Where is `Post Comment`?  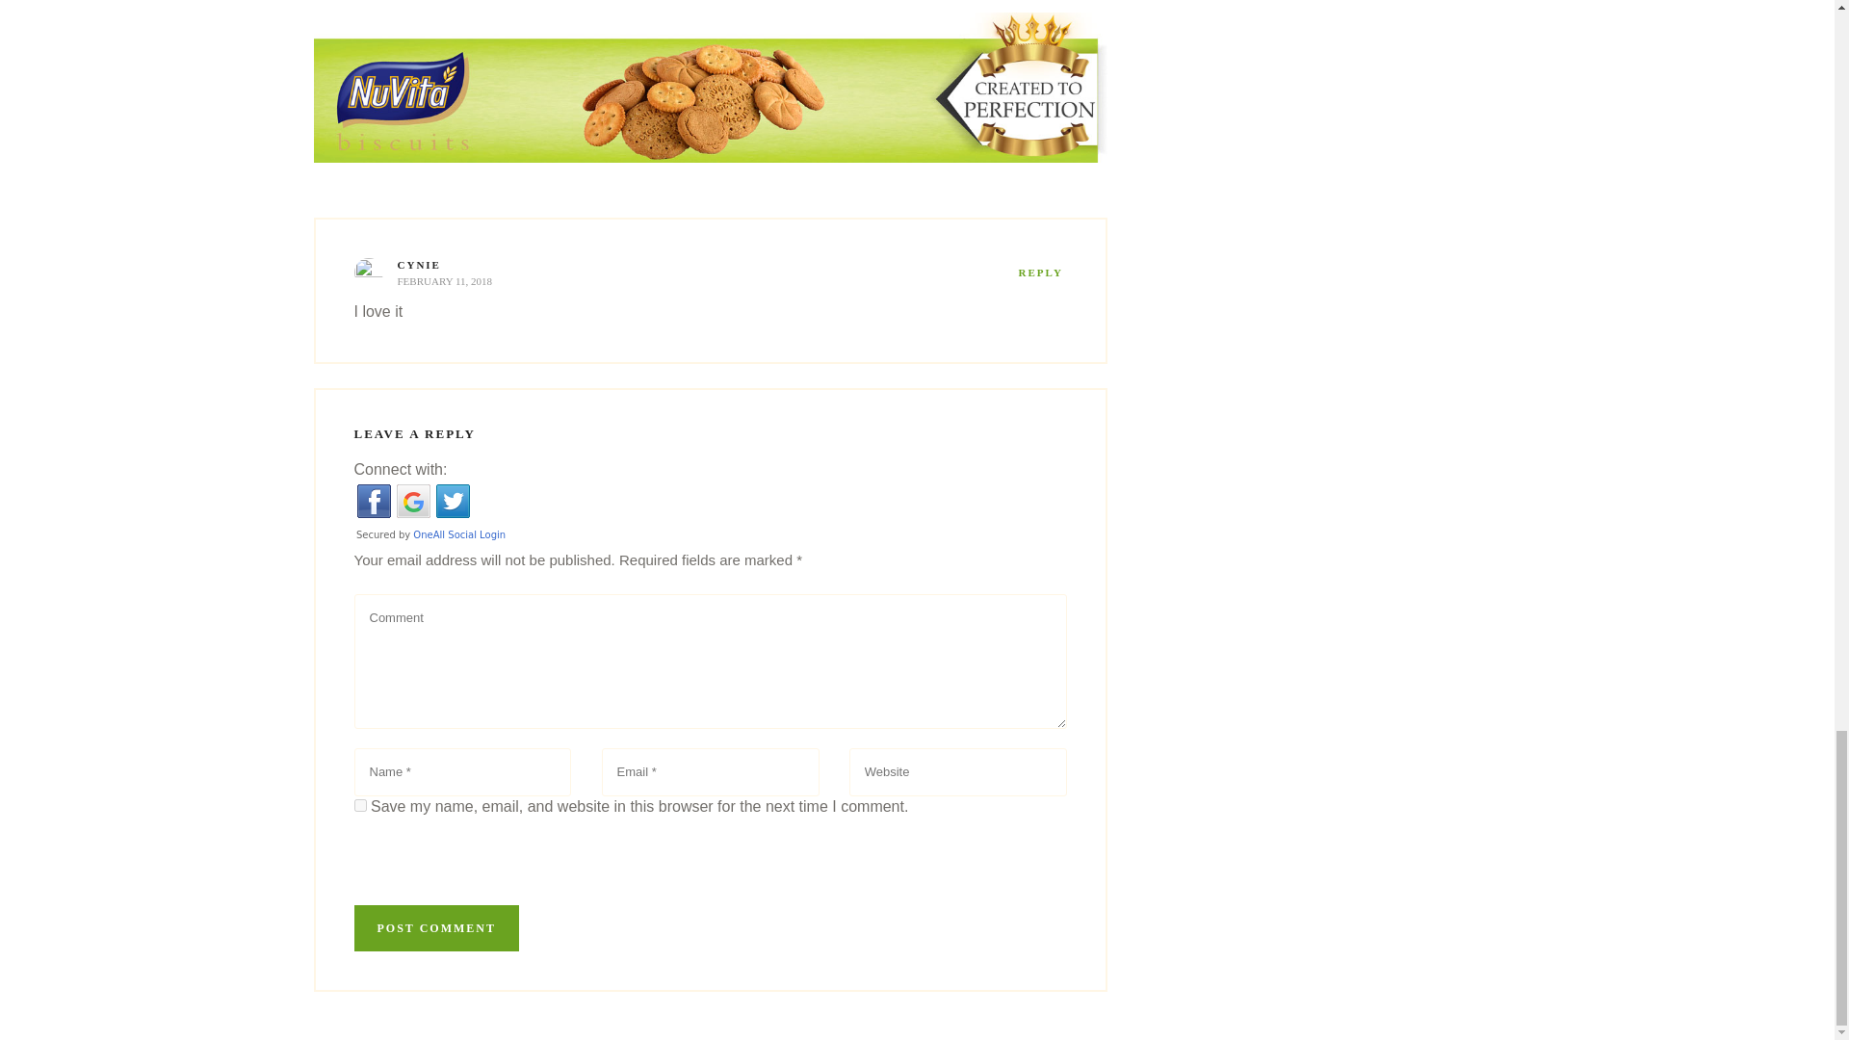
Post Comment is located at coordinates (437, 928).